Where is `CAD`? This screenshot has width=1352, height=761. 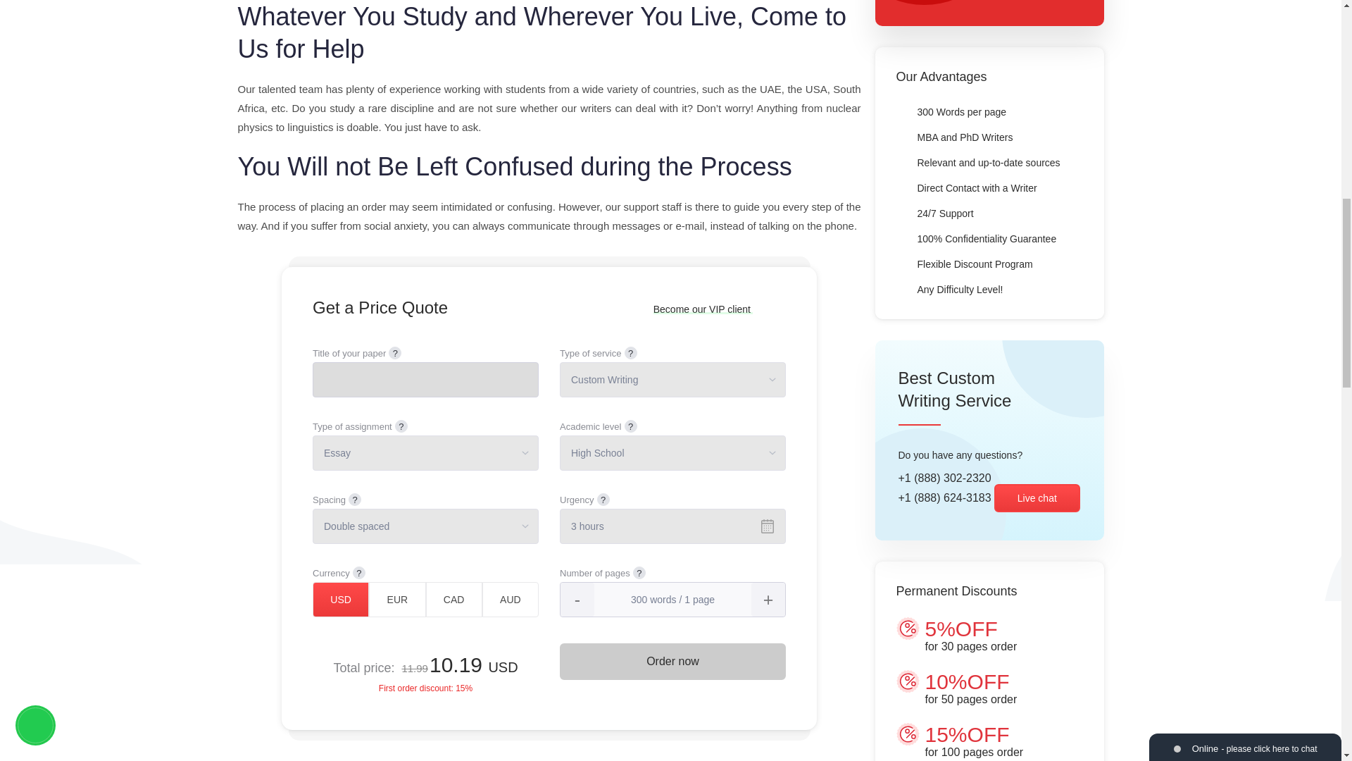
CAD is located at coordinates (453, 599).